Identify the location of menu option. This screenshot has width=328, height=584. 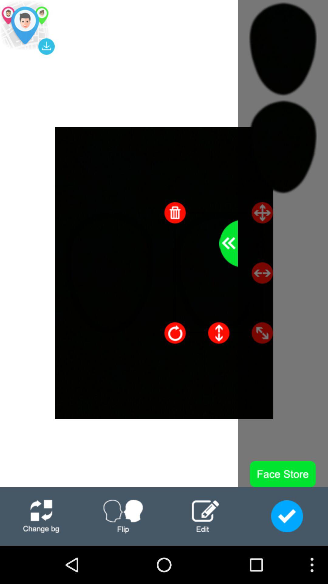
(41, 516).